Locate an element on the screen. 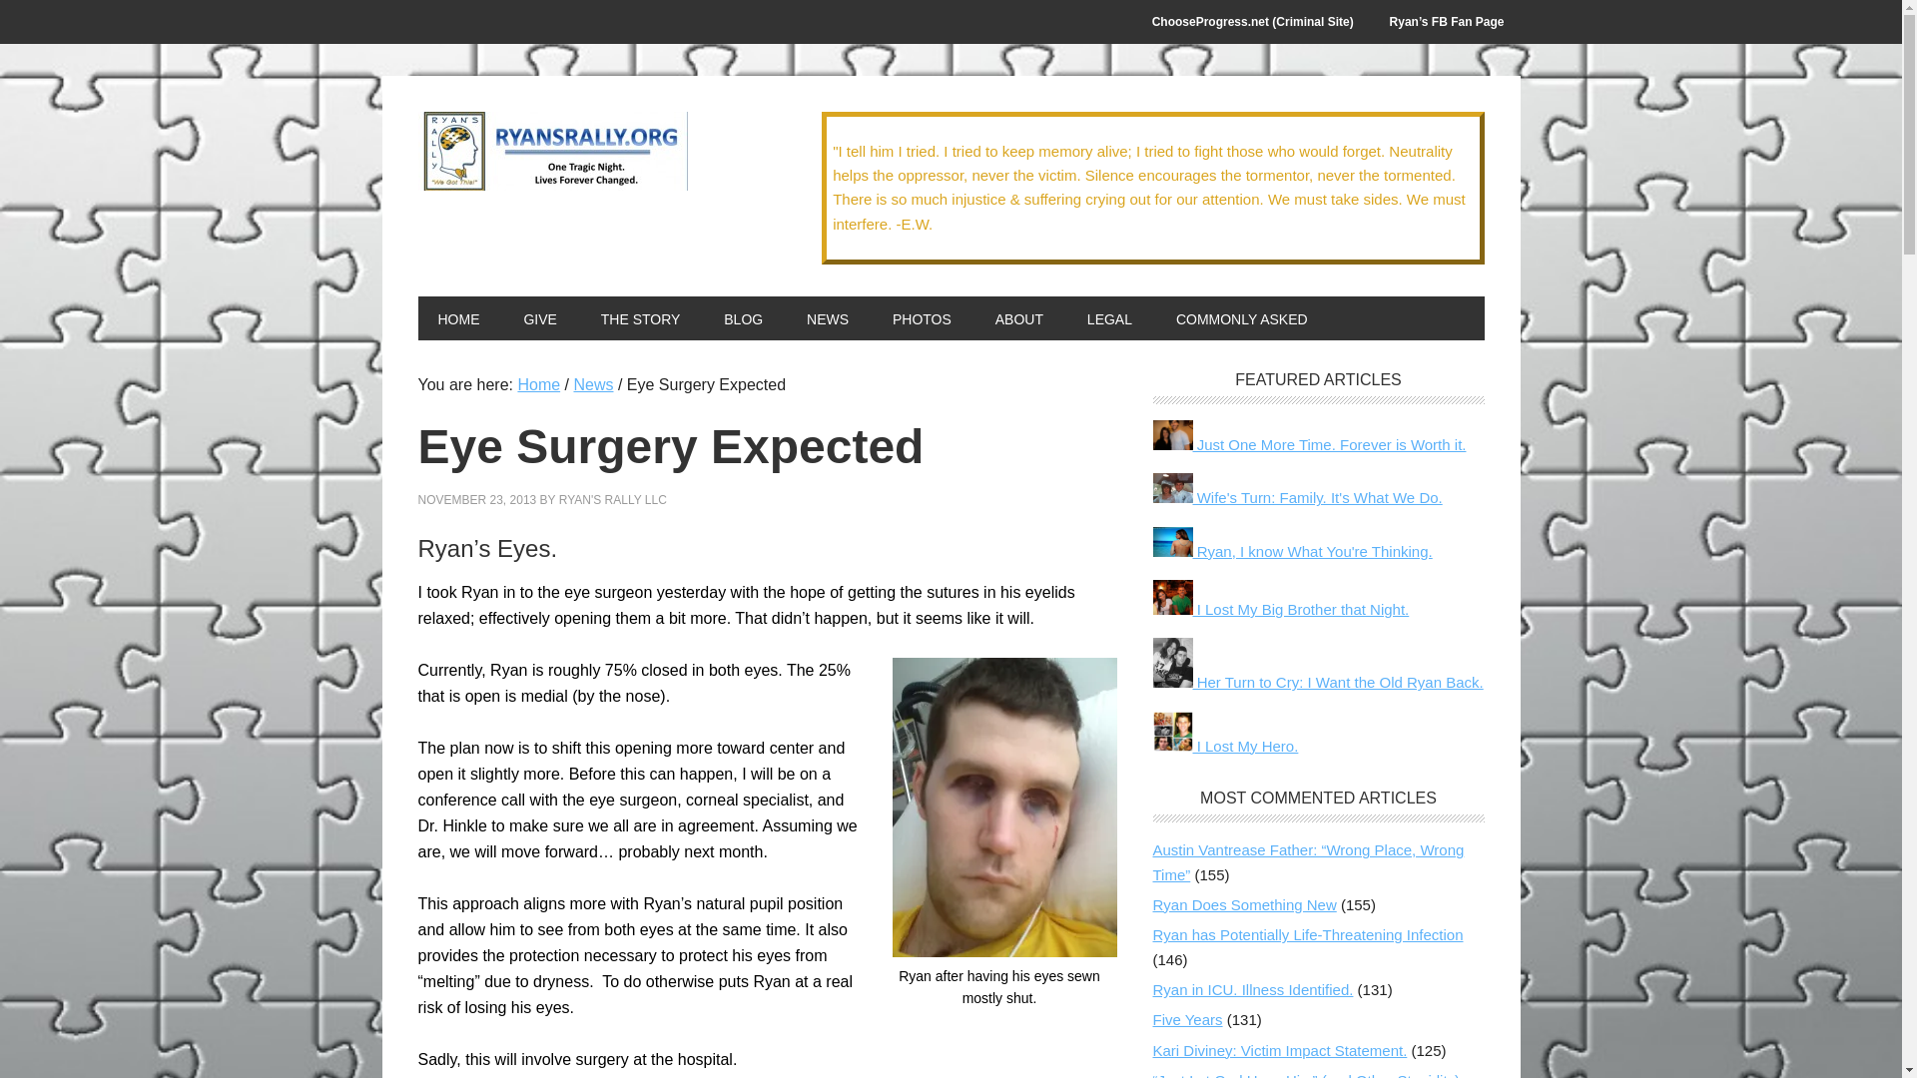 This screenshot has width=1917, height=1078. LEGAL is located at coordinates (1109, 318).